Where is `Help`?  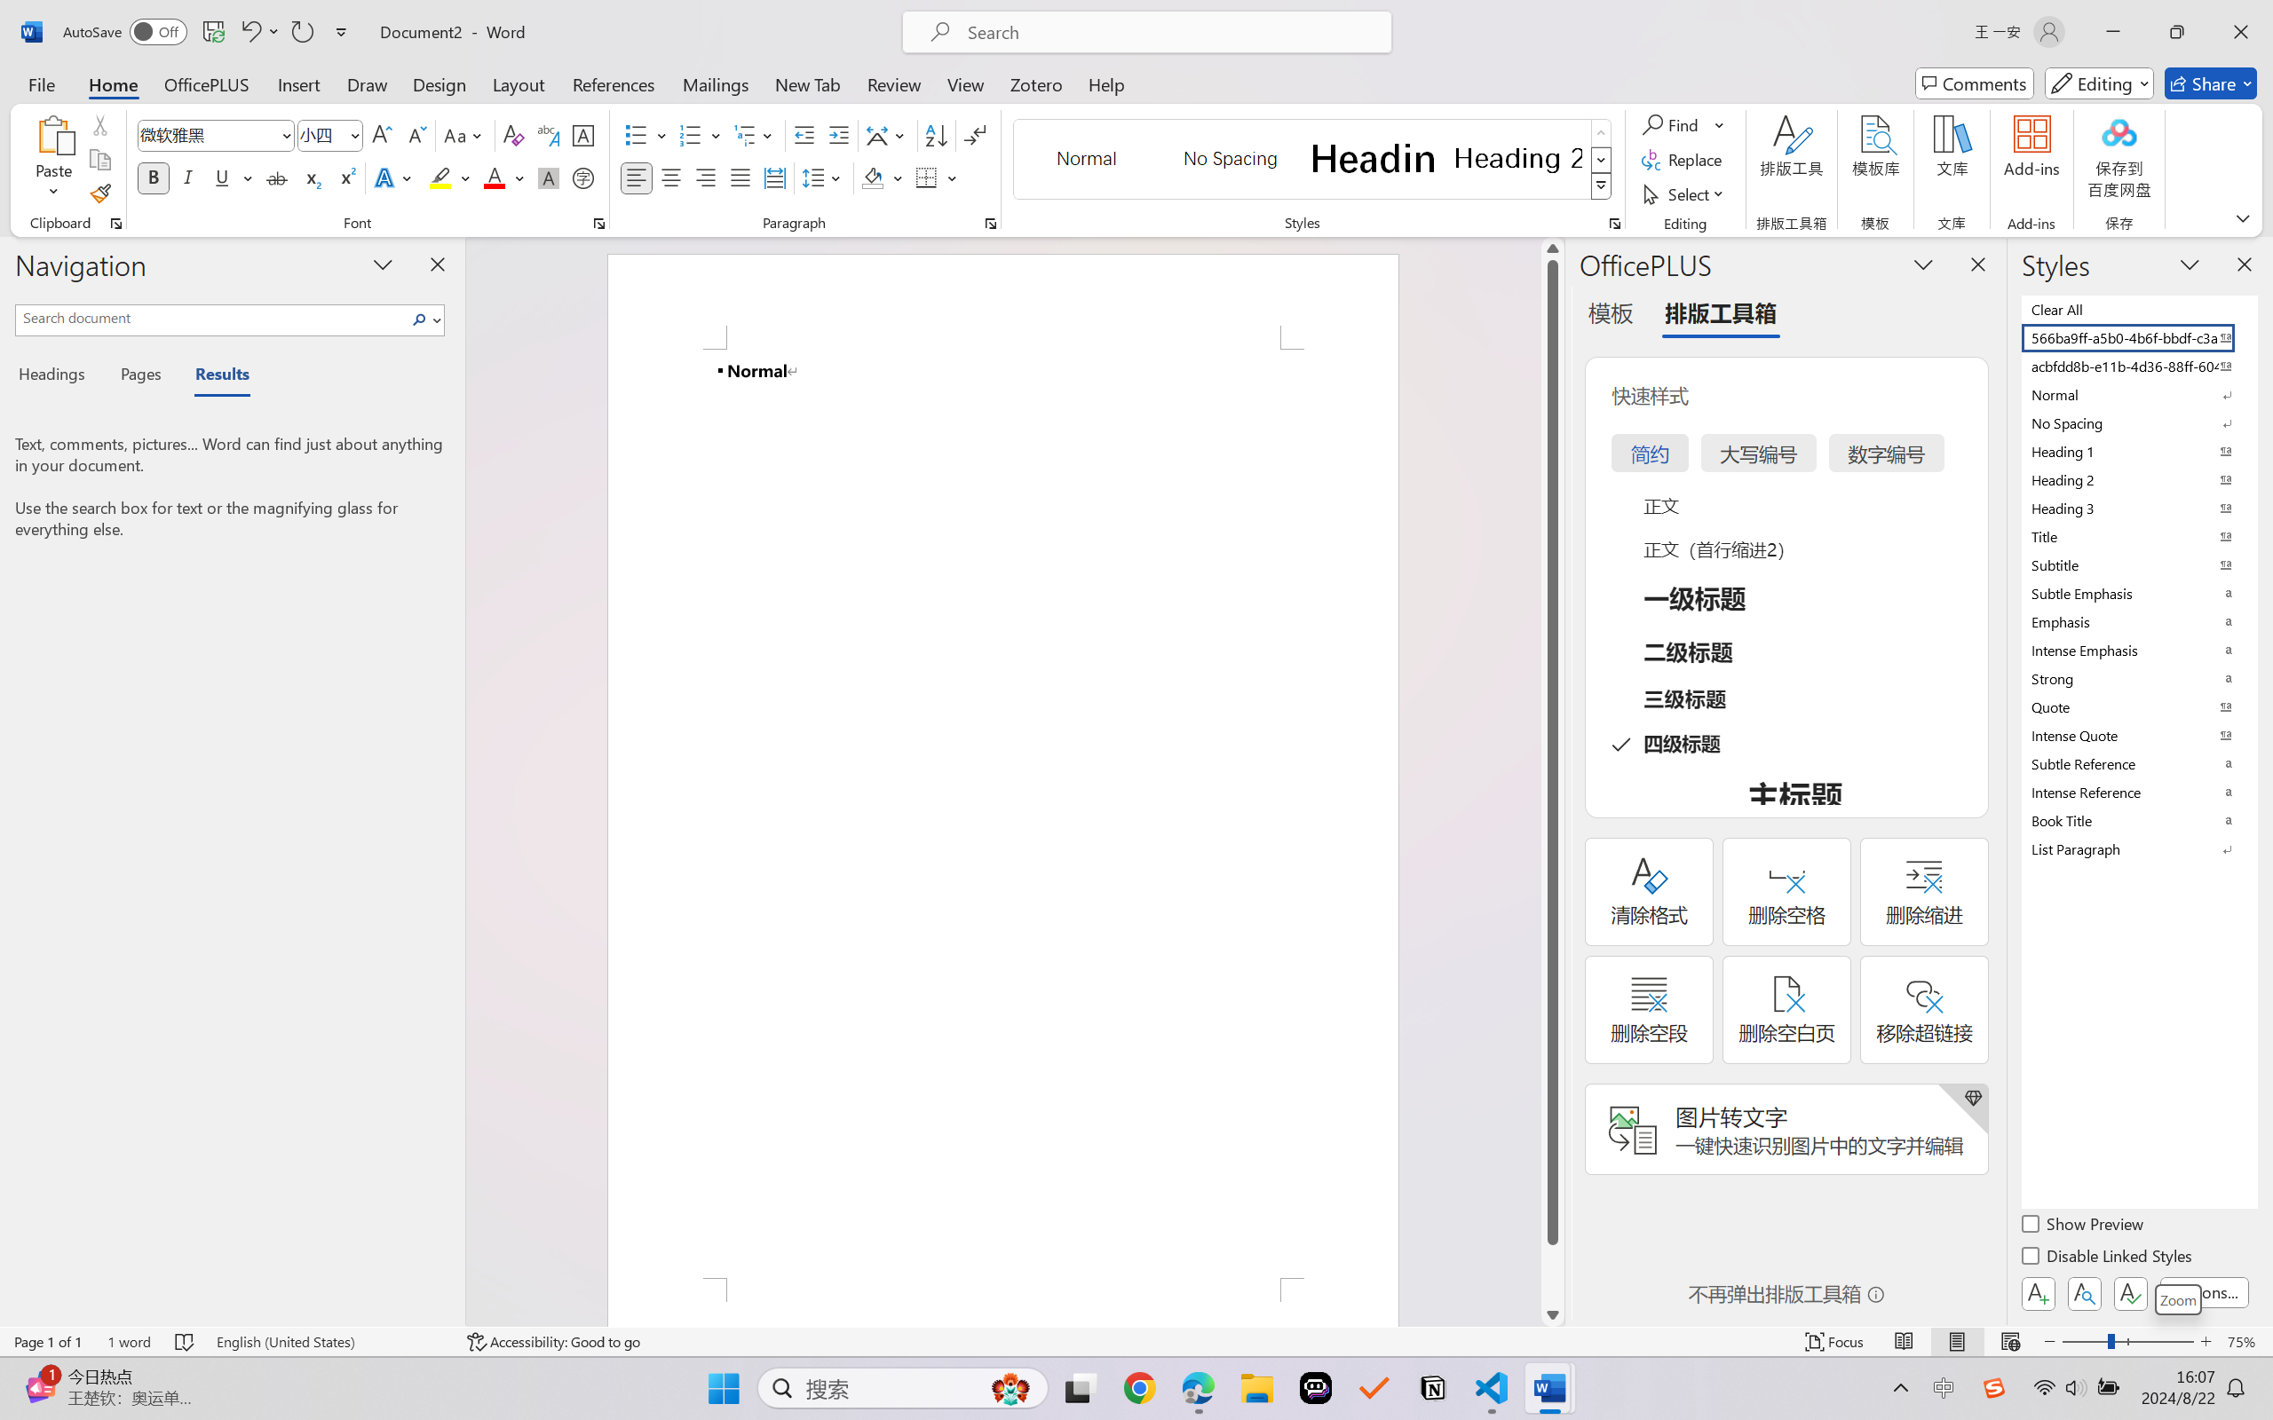
Help is located at coordinates (1105, 83).